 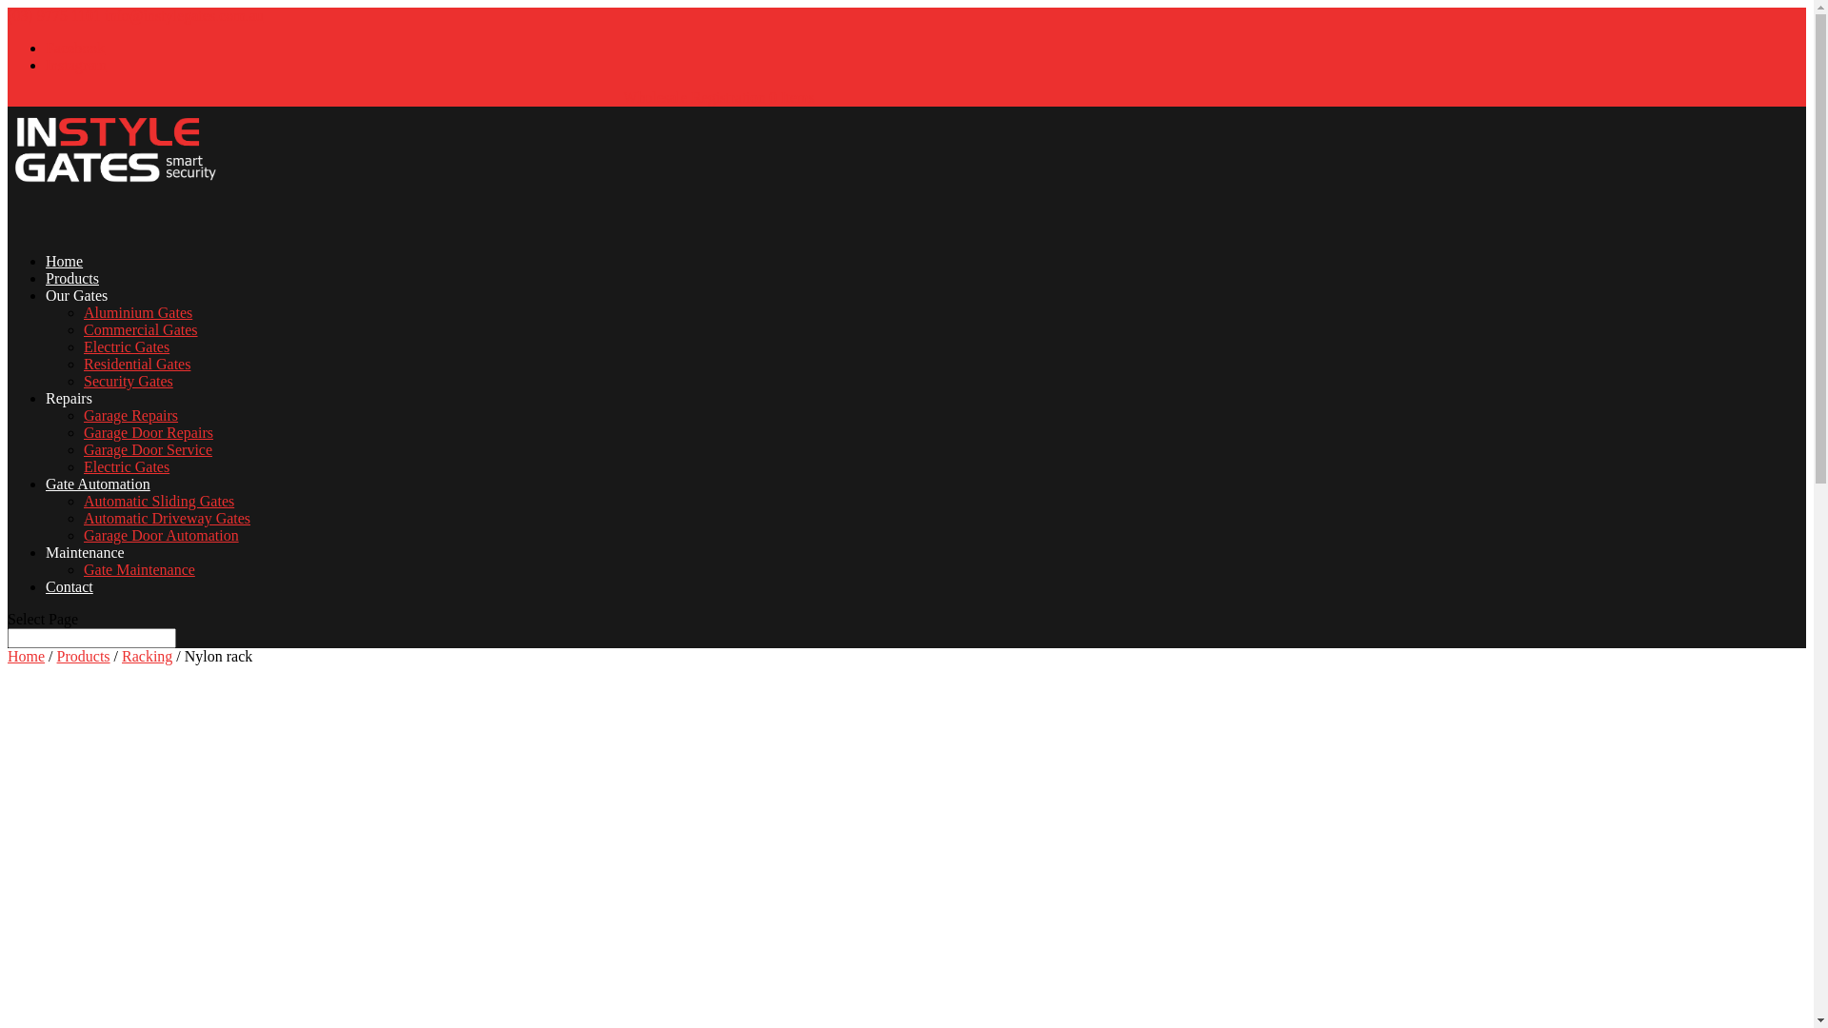 I want to click on 0 Items, so click(x=790, y=97).